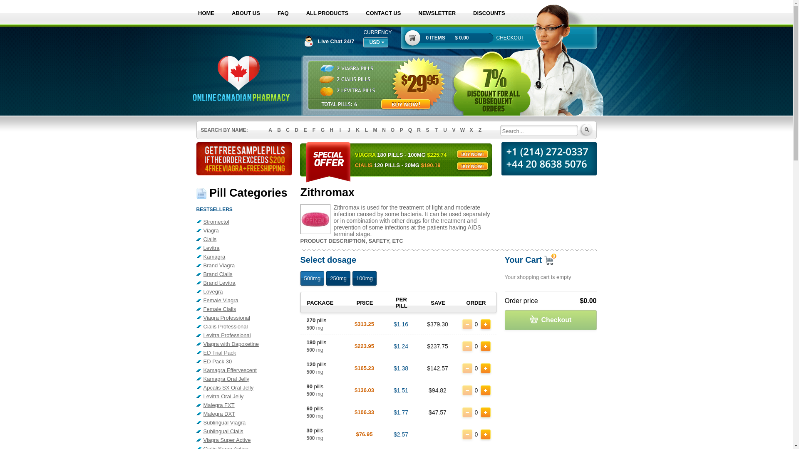  Describe the element at coordinates (349, 130) in the screenshot. I see `J` at that location.